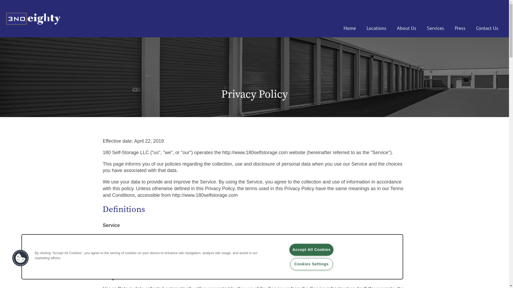 The height and width of the screenshot is (288, 513). Describe the element at coordinates (312, 250) in the screenshot. I see `Accept All Cookies` at that location.